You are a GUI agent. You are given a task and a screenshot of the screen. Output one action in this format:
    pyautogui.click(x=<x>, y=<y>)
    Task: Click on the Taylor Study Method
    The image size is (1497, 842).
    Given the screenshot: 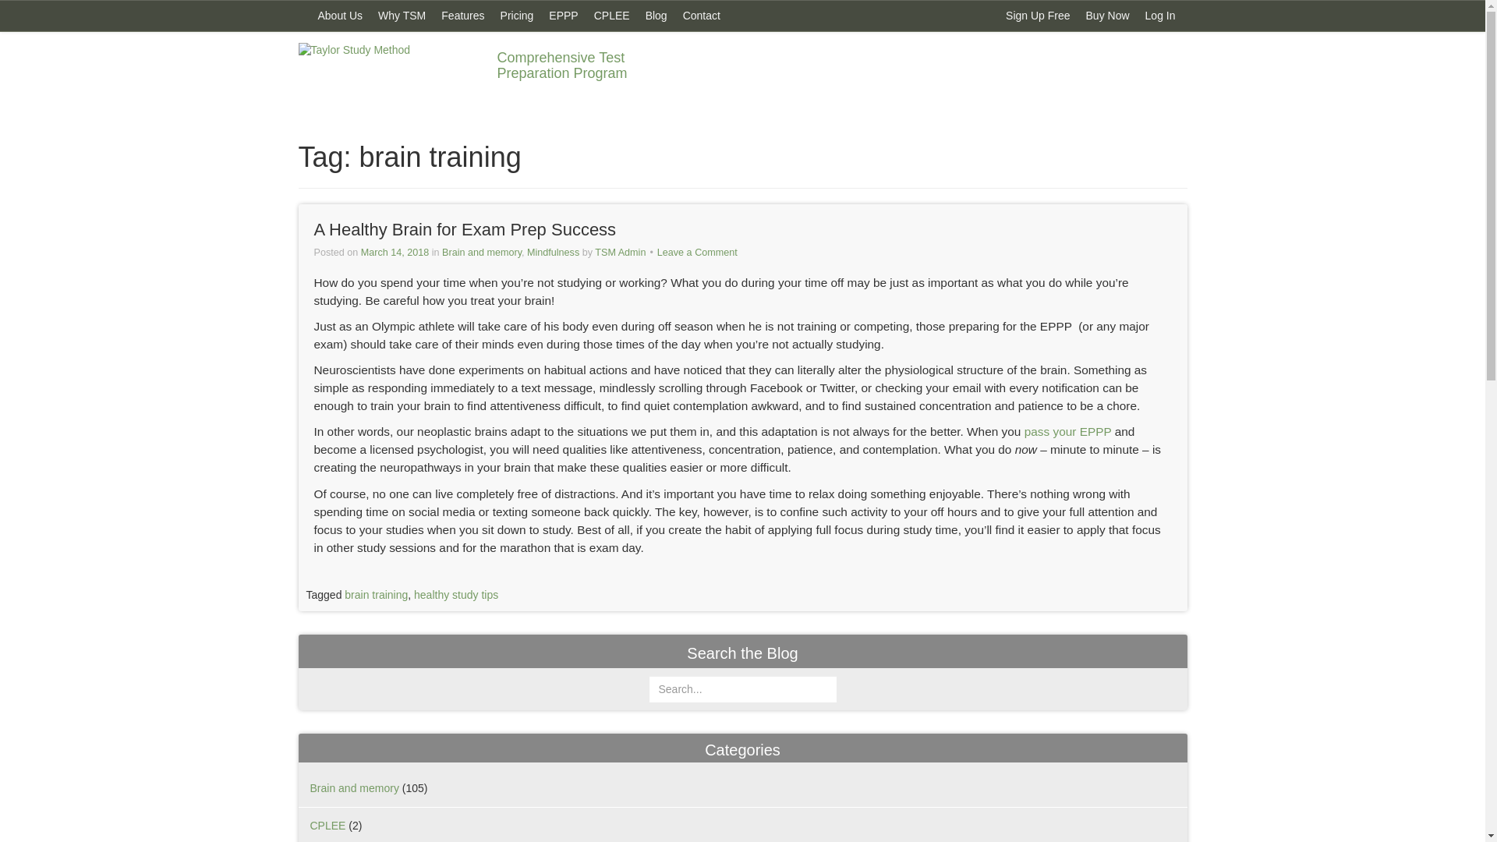 What is the action you would take?
    pyautogui.click(x=385, y=71)
    